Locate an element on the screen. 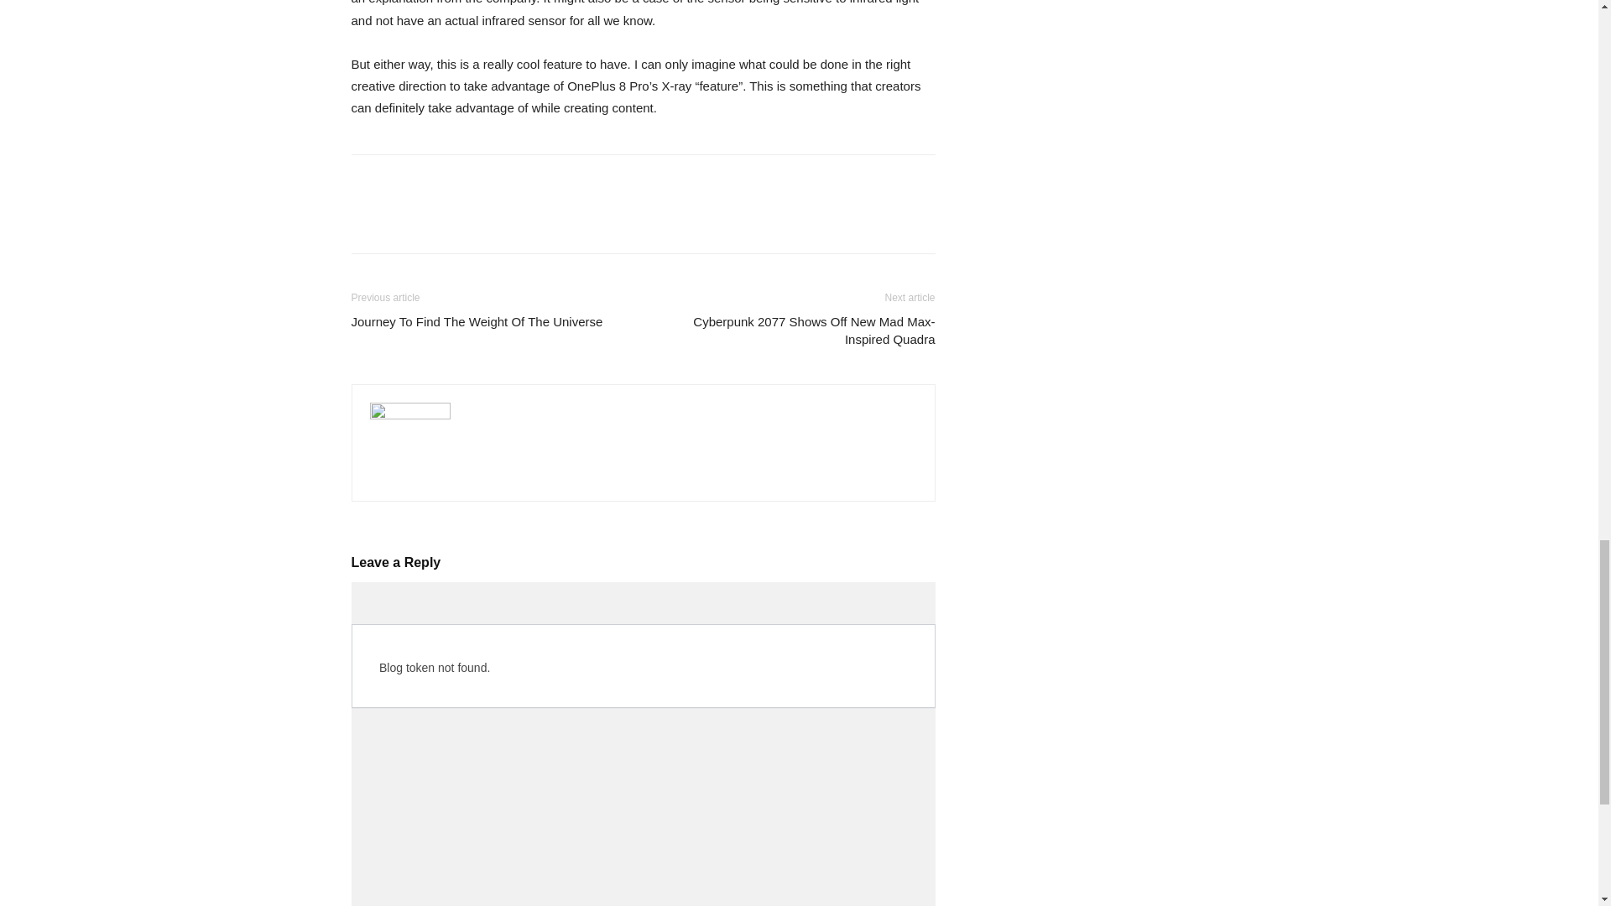 This screenshot has height=906, width=1611. bottomFacebookLike is located at coordinates (477, 181).